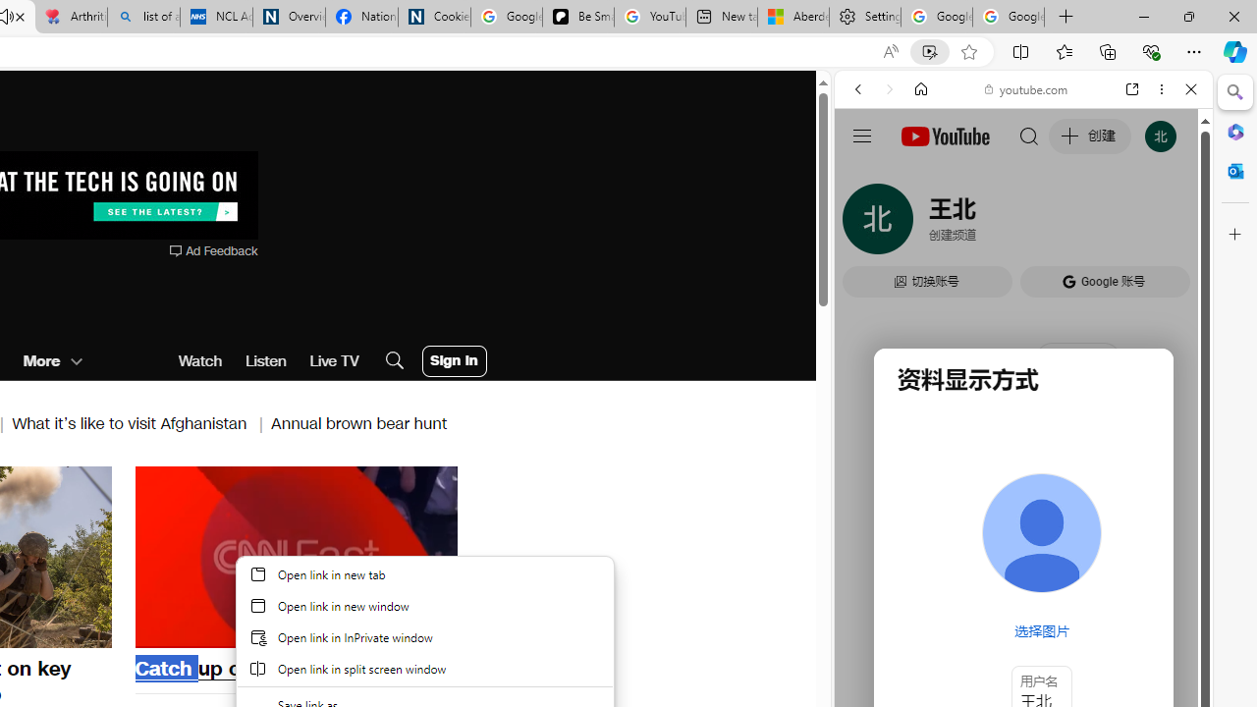 The height and width of the screenshot is (707, 1257). I want to click on Google, so click(931, 573).